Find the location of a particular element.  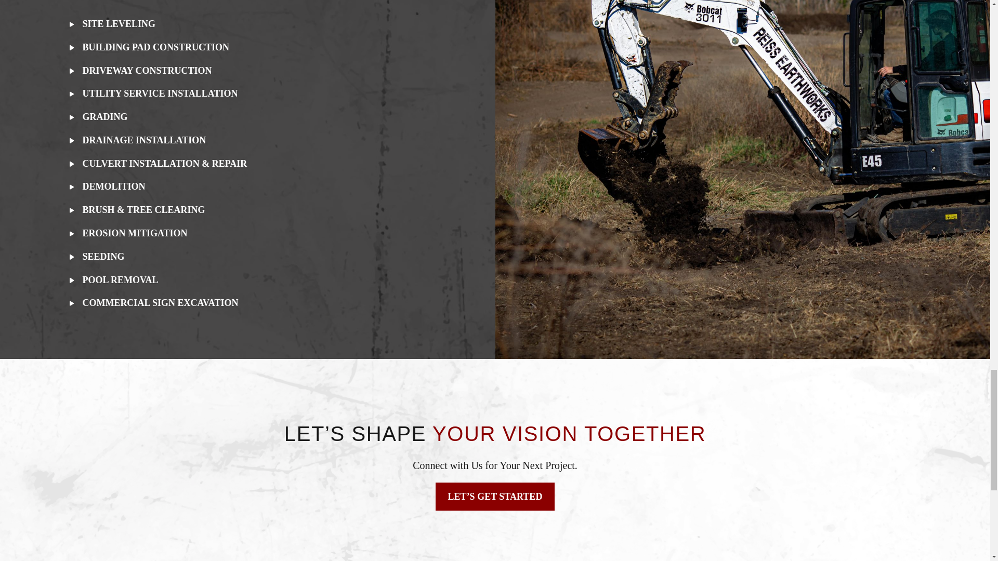

SITE LEVELING is located at coordinates (125, 24).